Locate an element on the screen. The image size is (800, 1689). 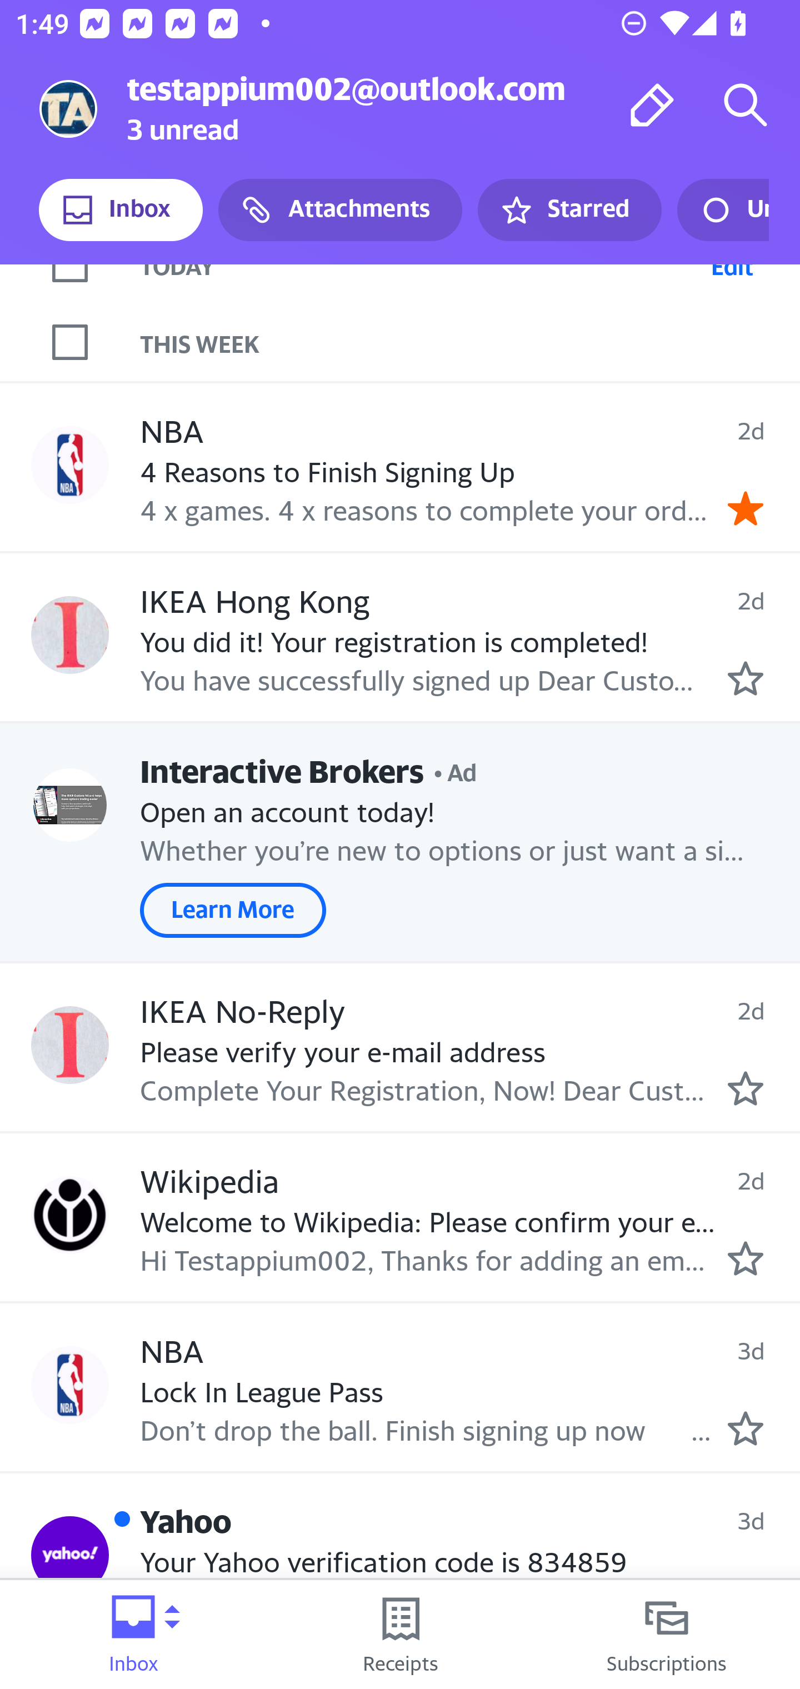
Profile
Yahoo is located at coordinates (70, 1555).